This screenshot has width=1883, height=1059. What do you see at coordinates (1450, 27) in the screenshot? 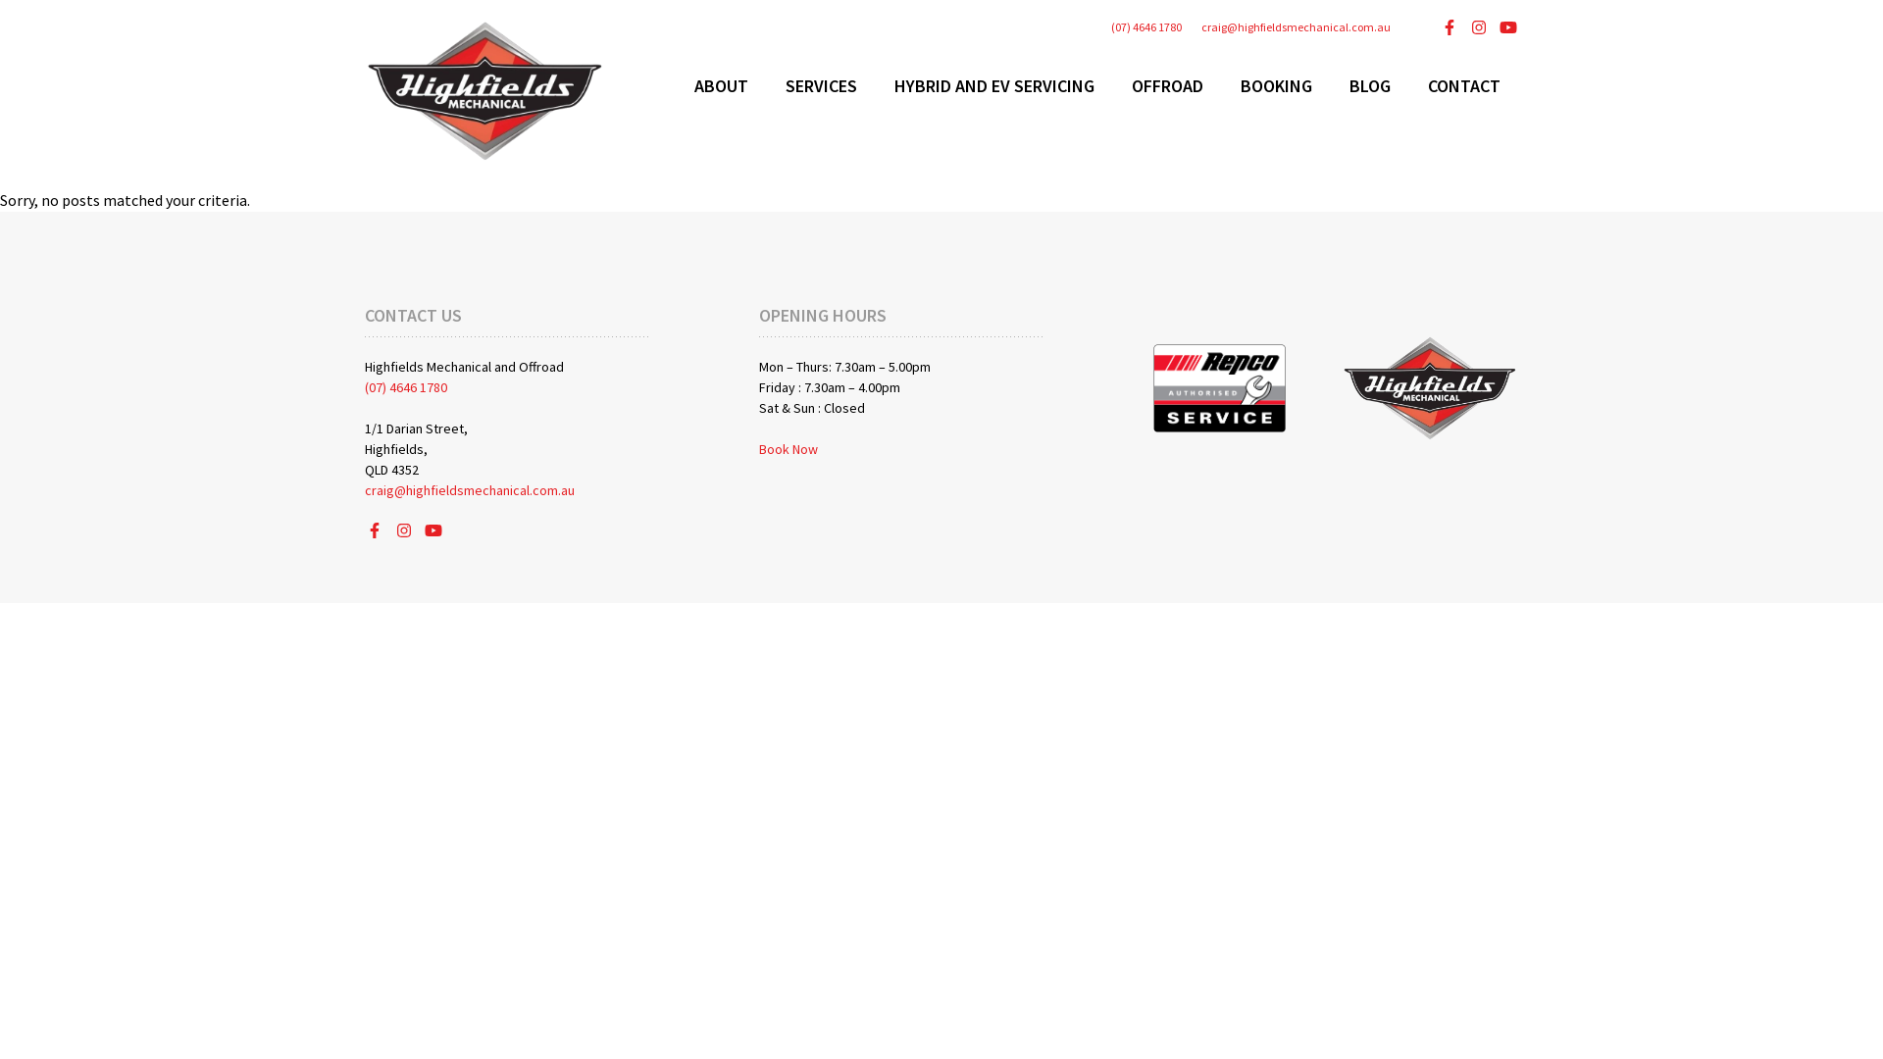
I see `View Highfields Mechanical's Facebook Page` at bounding box center [1450, 27].